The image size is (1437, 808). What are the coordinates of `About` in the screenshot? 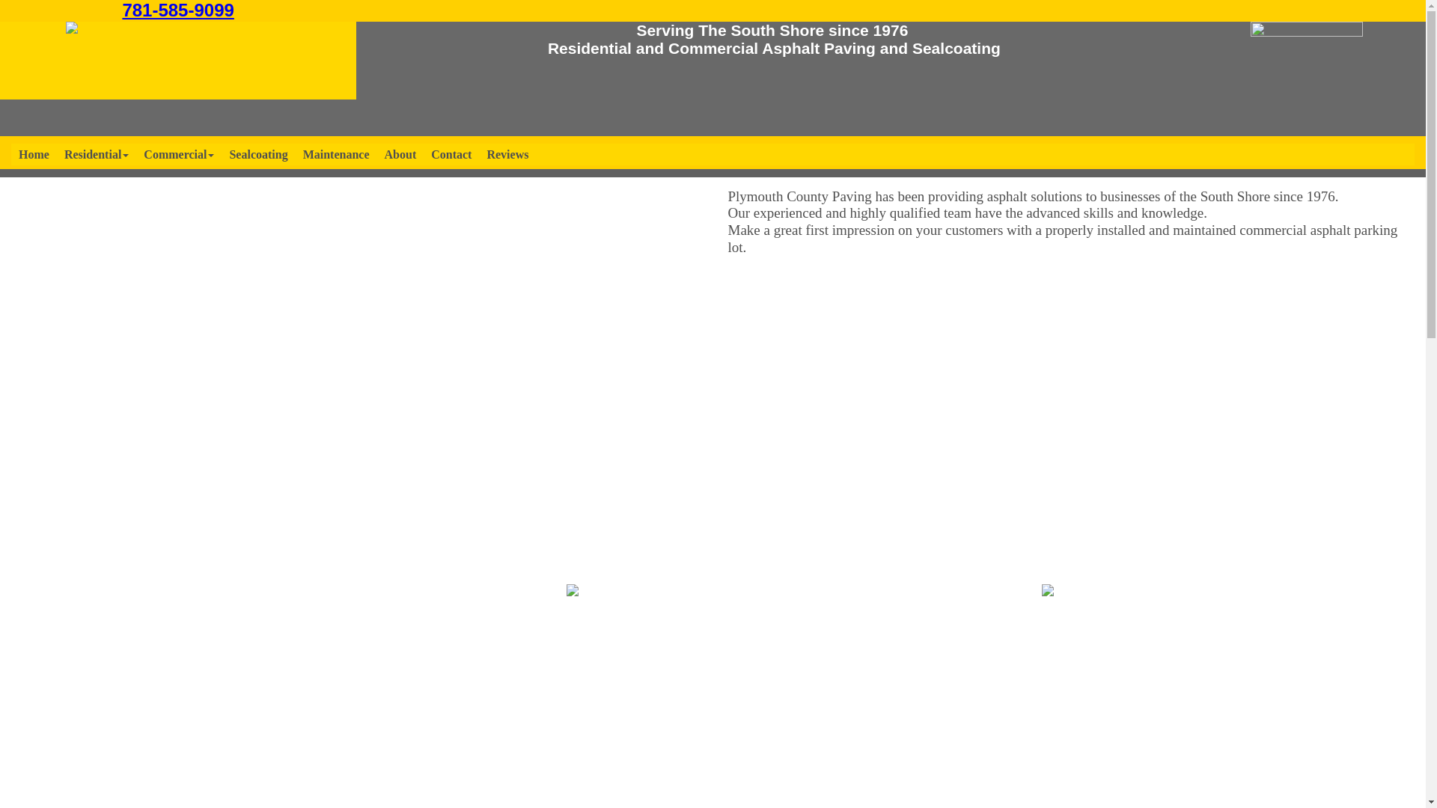 It's located at (400, 154).